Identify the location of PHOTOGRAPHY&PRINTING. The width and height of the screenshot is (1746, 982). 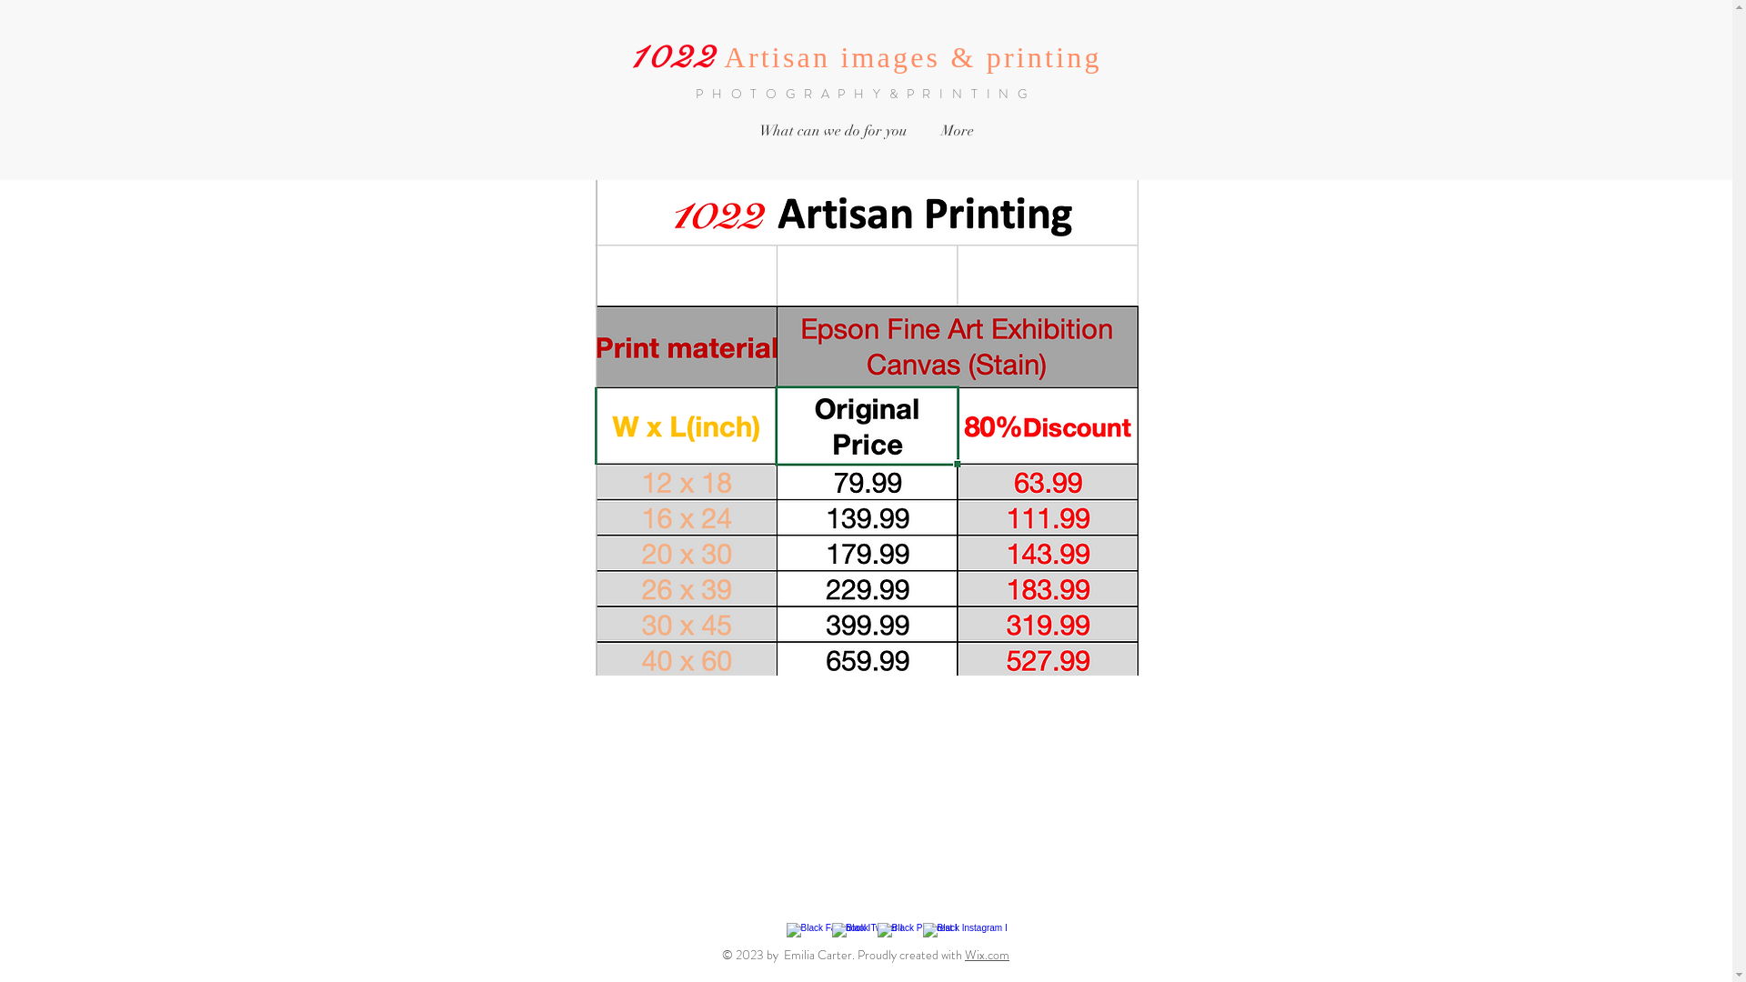
(866, 94).